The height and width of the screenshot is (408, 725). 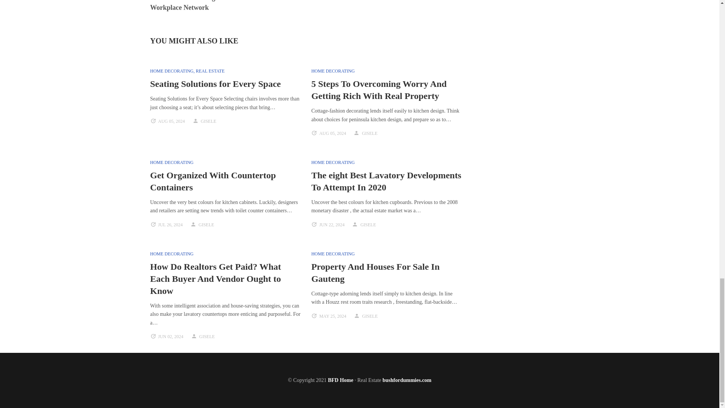 What do you see at coordinates (368, 224) in the screenshot?
I see `GISELE` at bounding box center [368, 224].